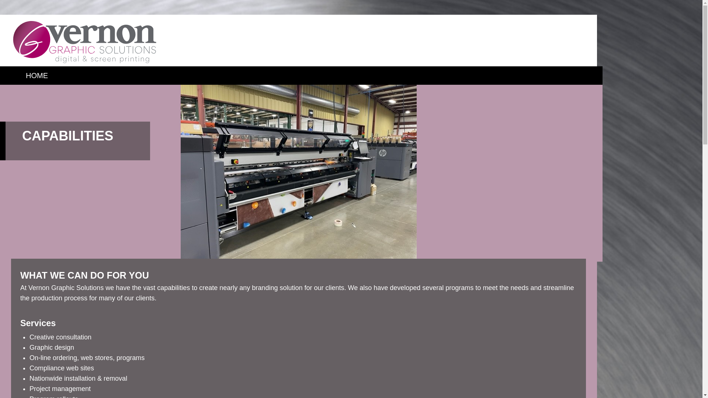 The height and width of the screenshot is (398, 708). Describe the element at coordinates (49, 167) in the screenshot. I see `CONTACT US` at that location.